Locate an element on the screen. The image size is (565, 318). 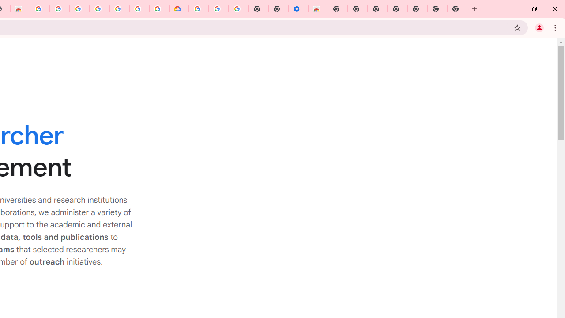
Sign in - Google Accounts is located at coordinates (79, 9).